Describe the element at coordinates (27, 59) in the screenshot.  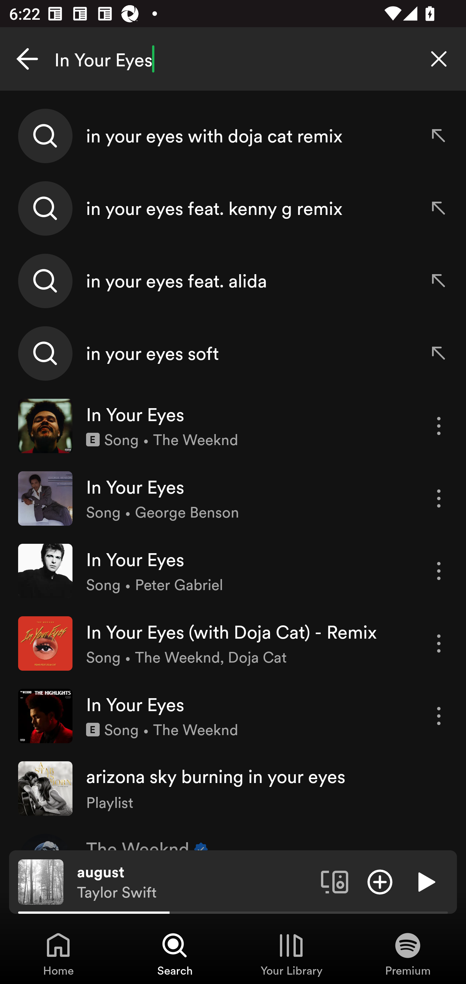
I see `Cancel` at that location.